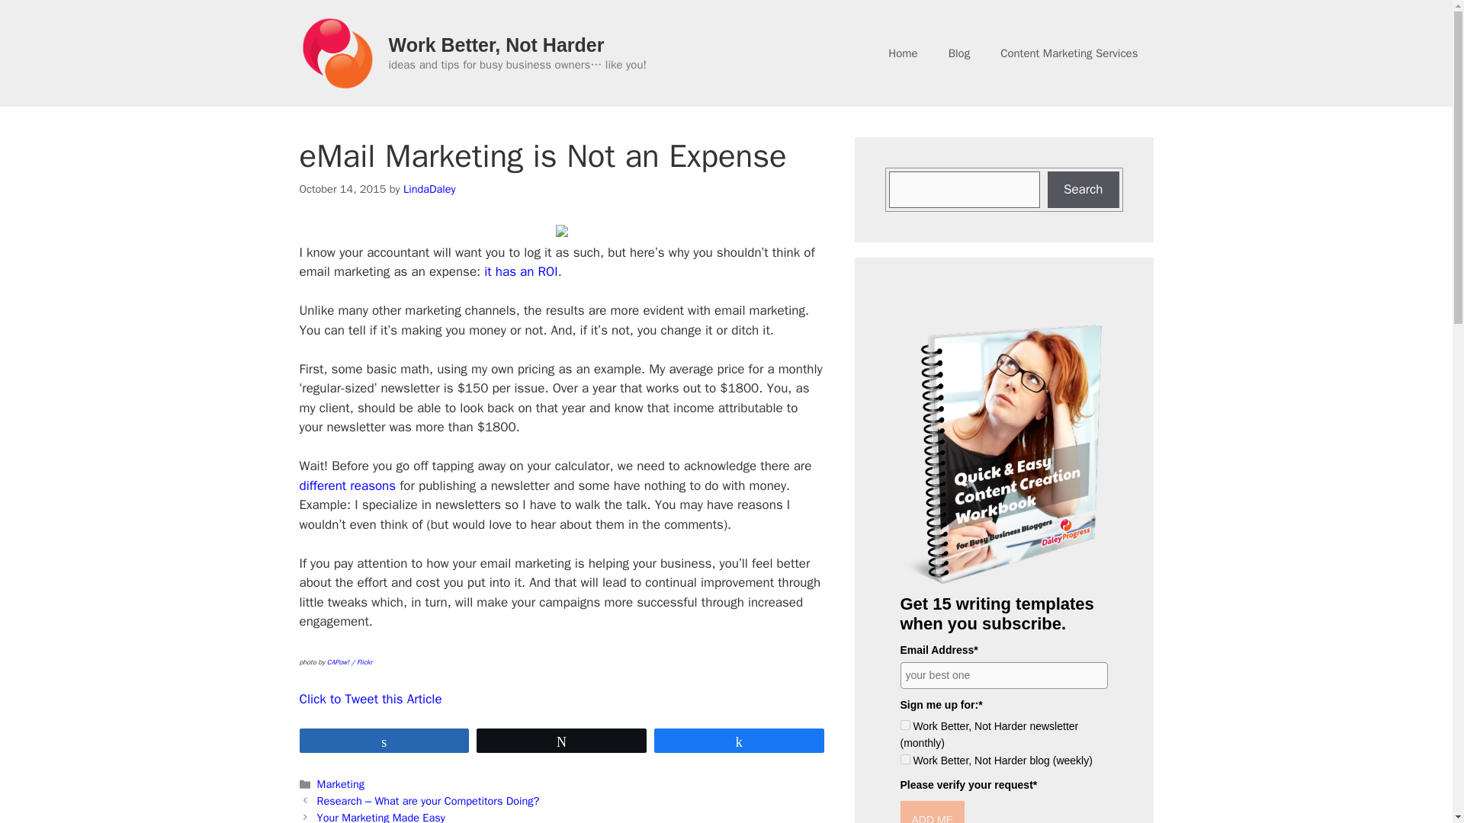  Describe the element at coordinates (959, 53) in the screenshot. I see `Blog` at that location.